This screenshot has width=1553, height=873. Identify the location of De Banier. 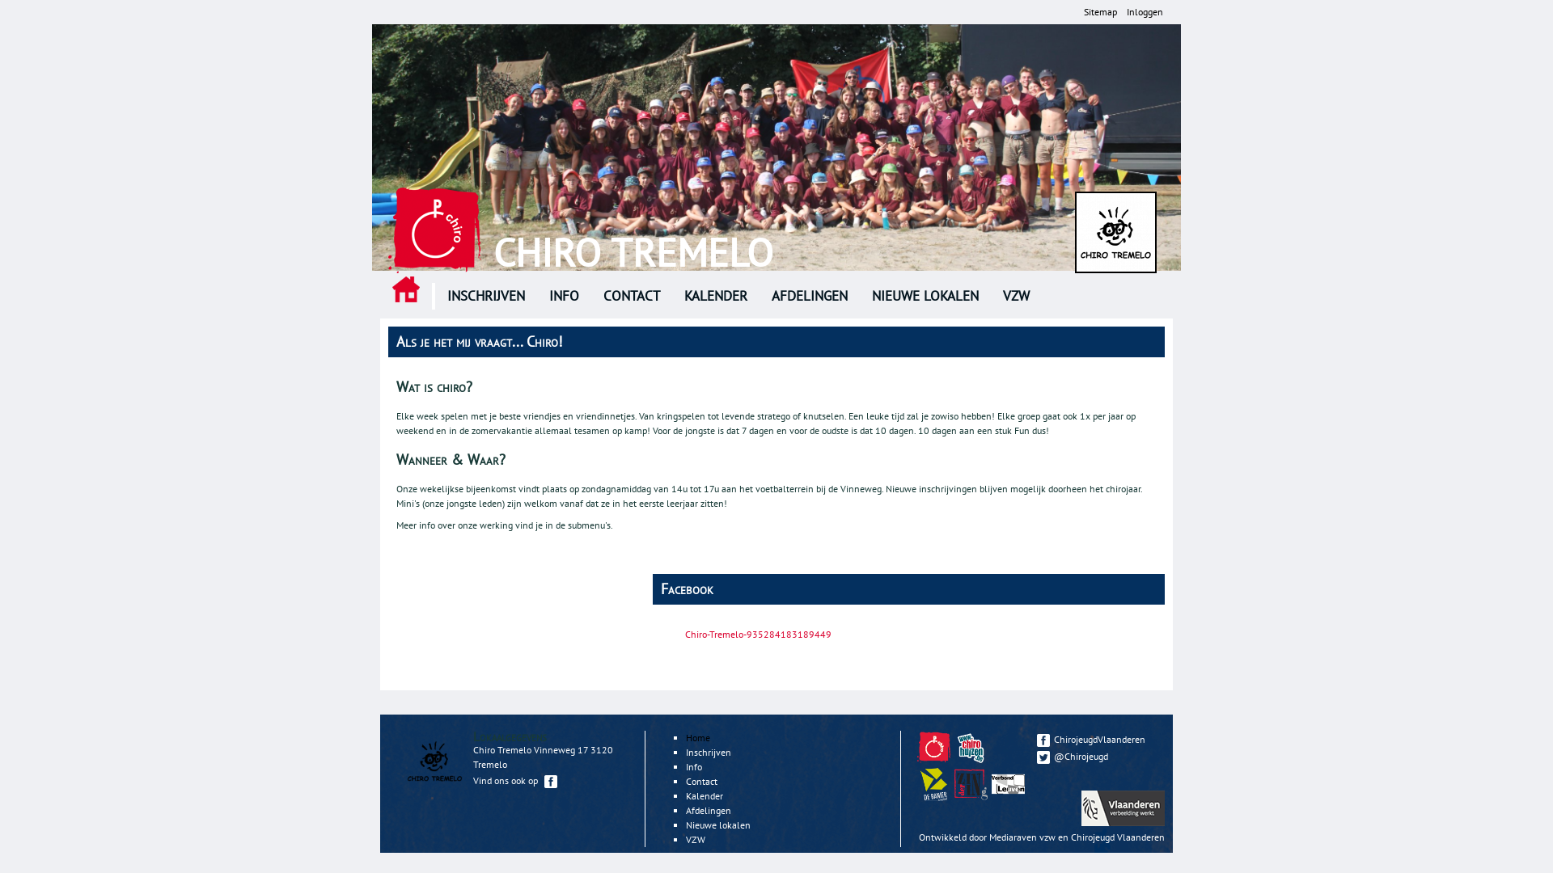
(933, 784).